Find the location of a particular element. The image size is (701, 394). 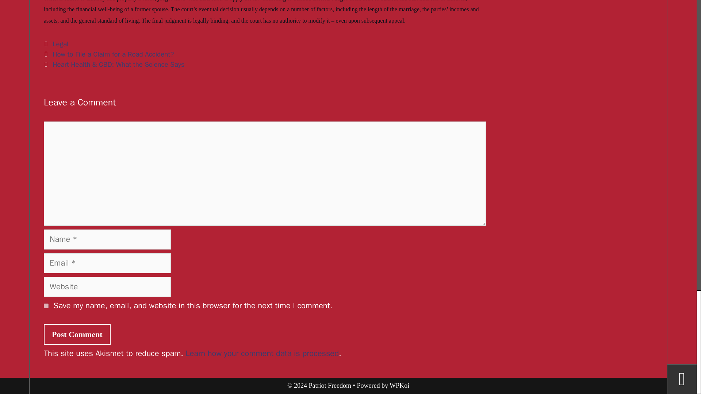

yes is located at coordinates (46, 306).